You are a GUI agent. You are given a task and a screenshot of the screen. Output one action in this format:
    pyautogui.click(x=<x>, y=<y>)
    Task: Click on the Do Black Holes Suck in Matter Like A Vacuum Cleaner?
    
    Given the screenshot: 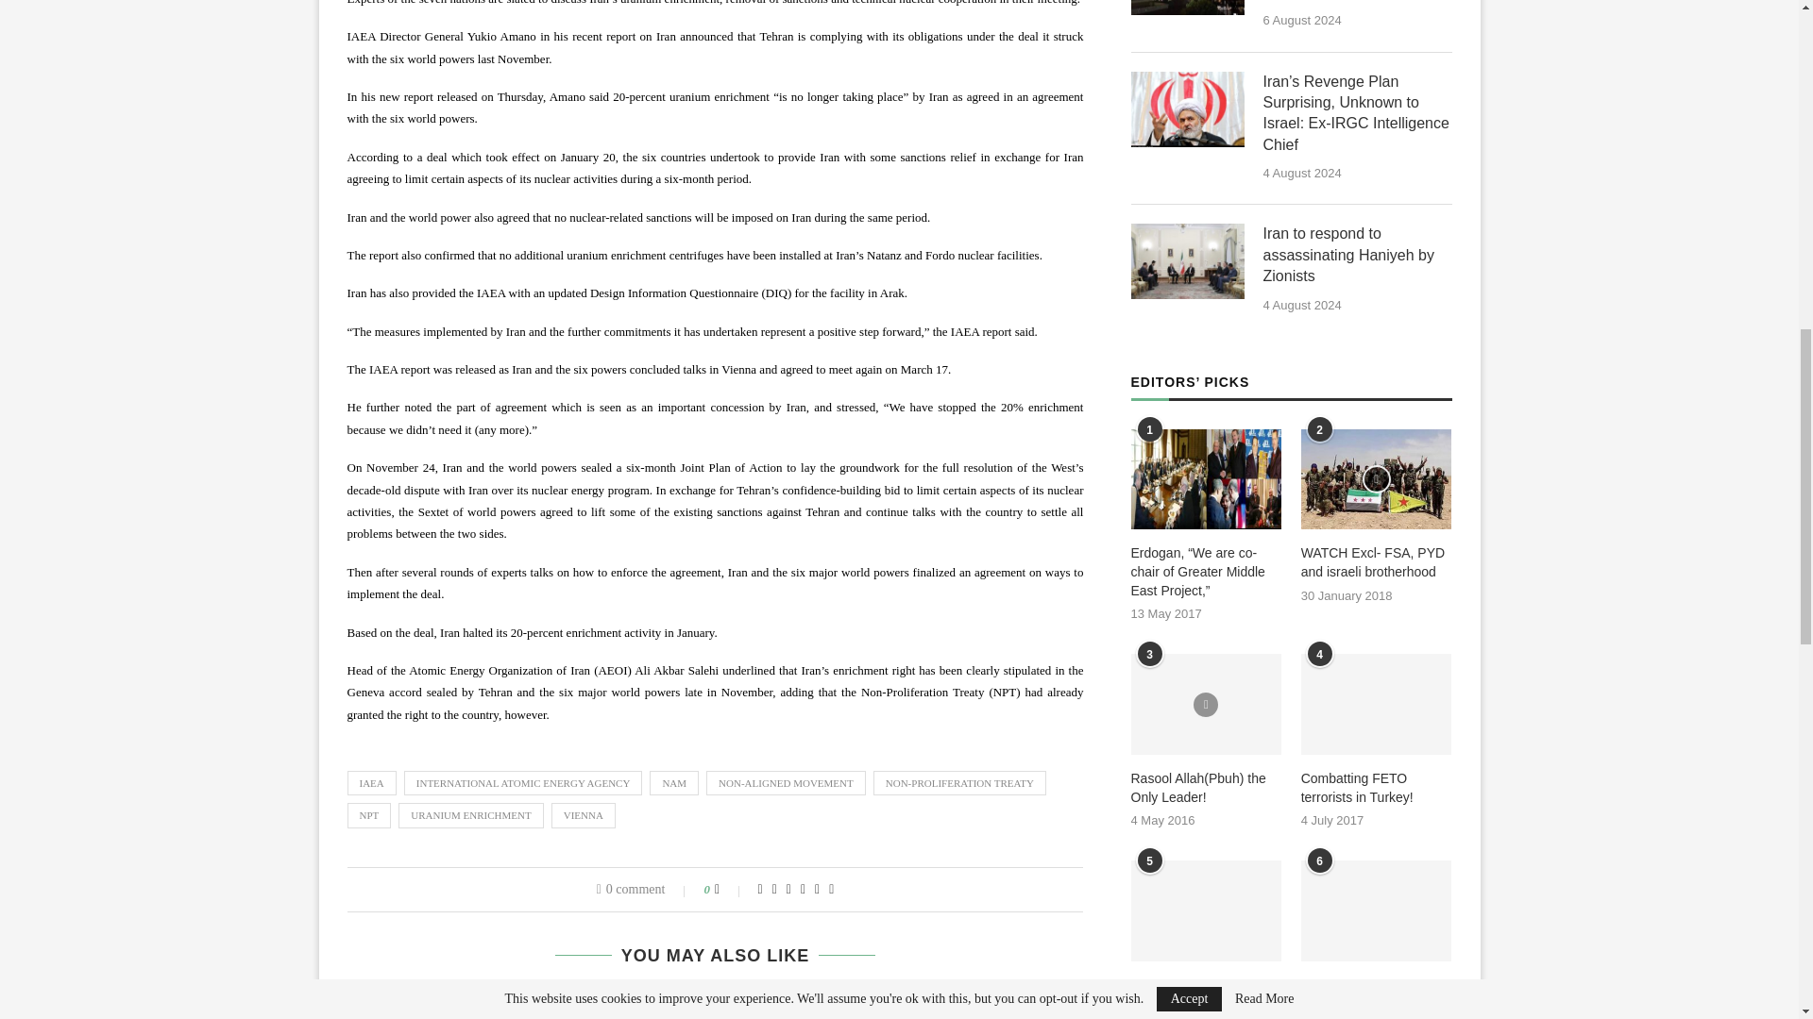 What is the action you would take?
    pyautogui.click(x=715, y=1007)
    